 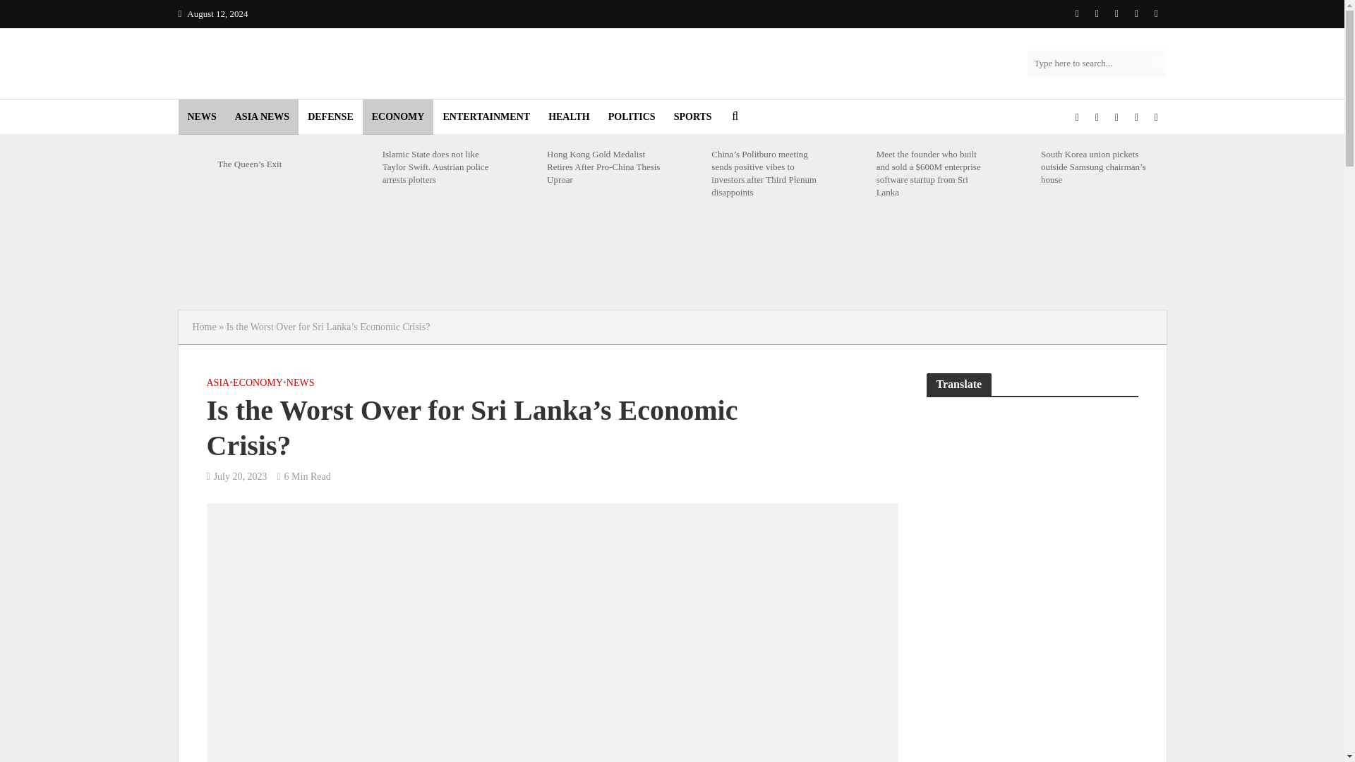 I want to click on DEFENSE, so click(x=330, y=117).